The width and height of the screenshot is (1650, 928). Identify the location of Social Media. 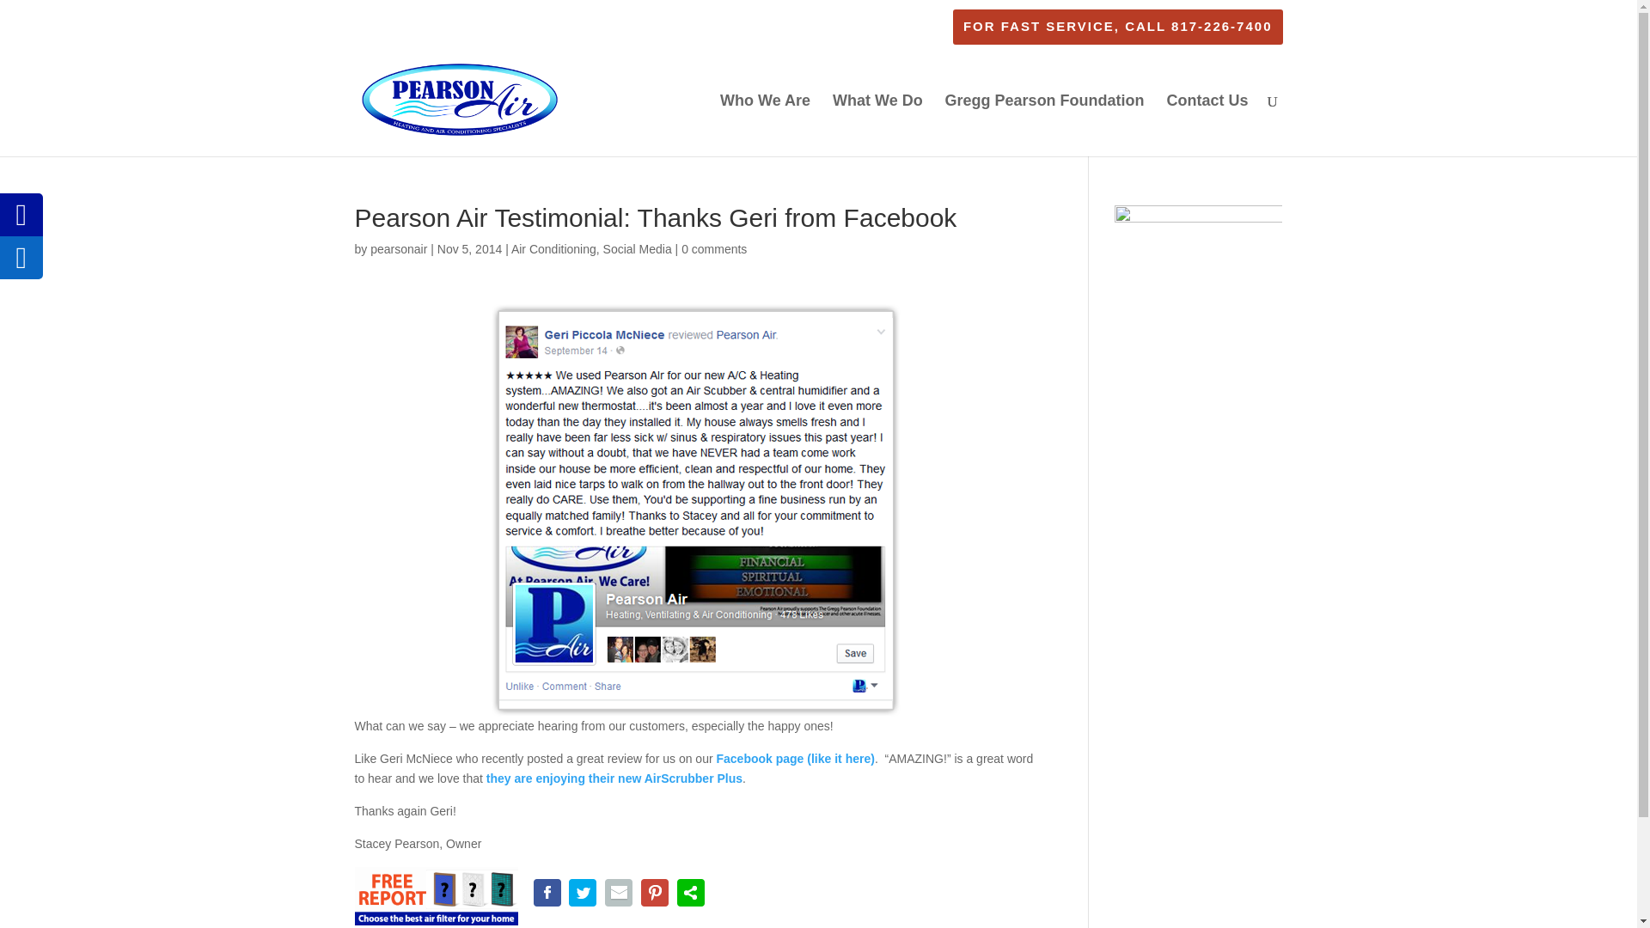
(638, 249).